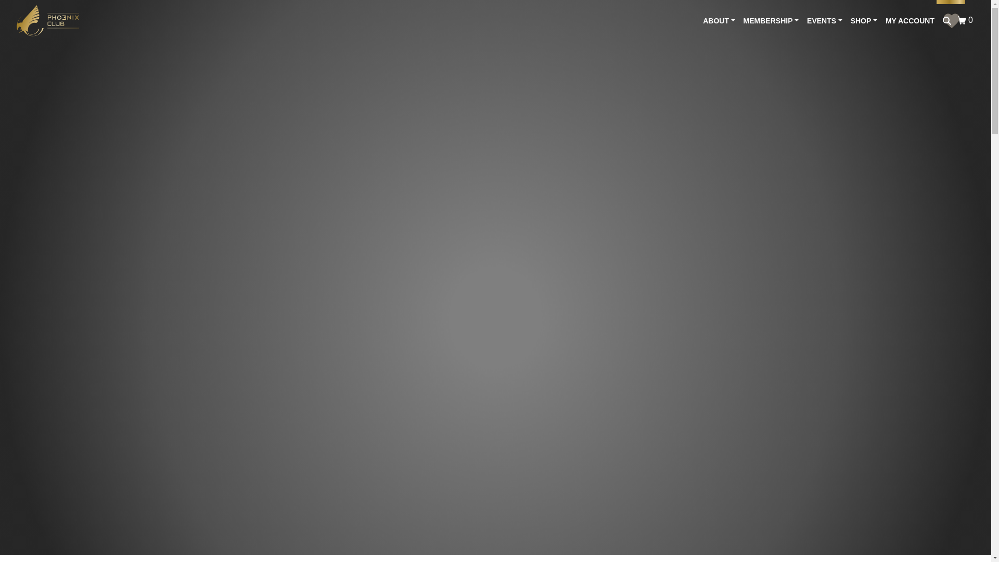  I want to click on Search, so click(947, 21).